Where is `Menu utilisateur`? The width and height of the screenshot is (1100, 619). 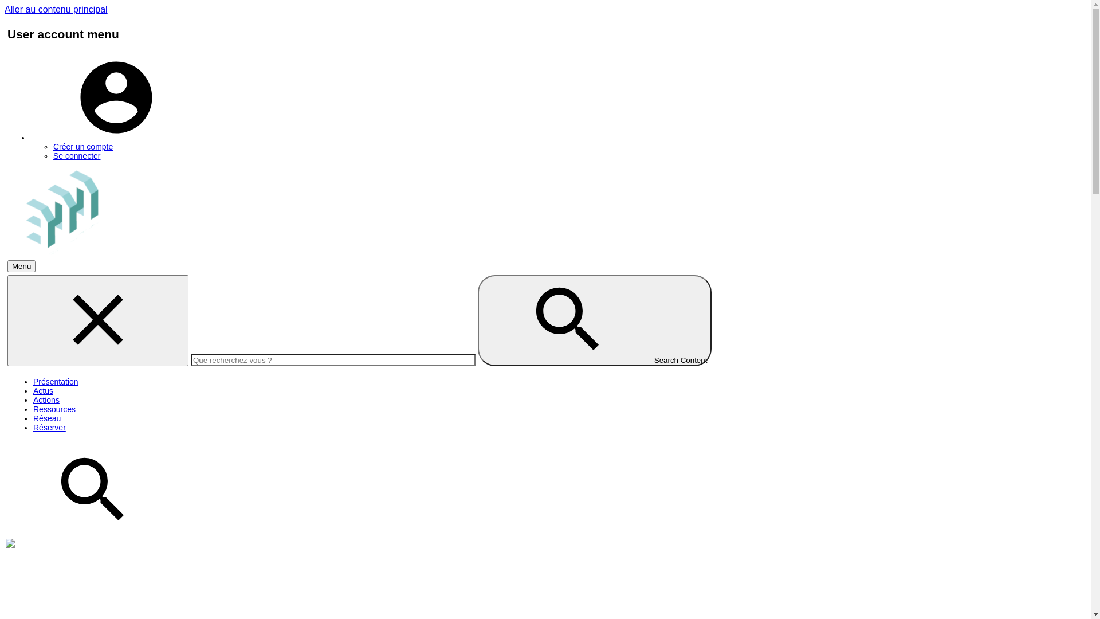 Menu utilisateur is located at coordinates (116, 138).